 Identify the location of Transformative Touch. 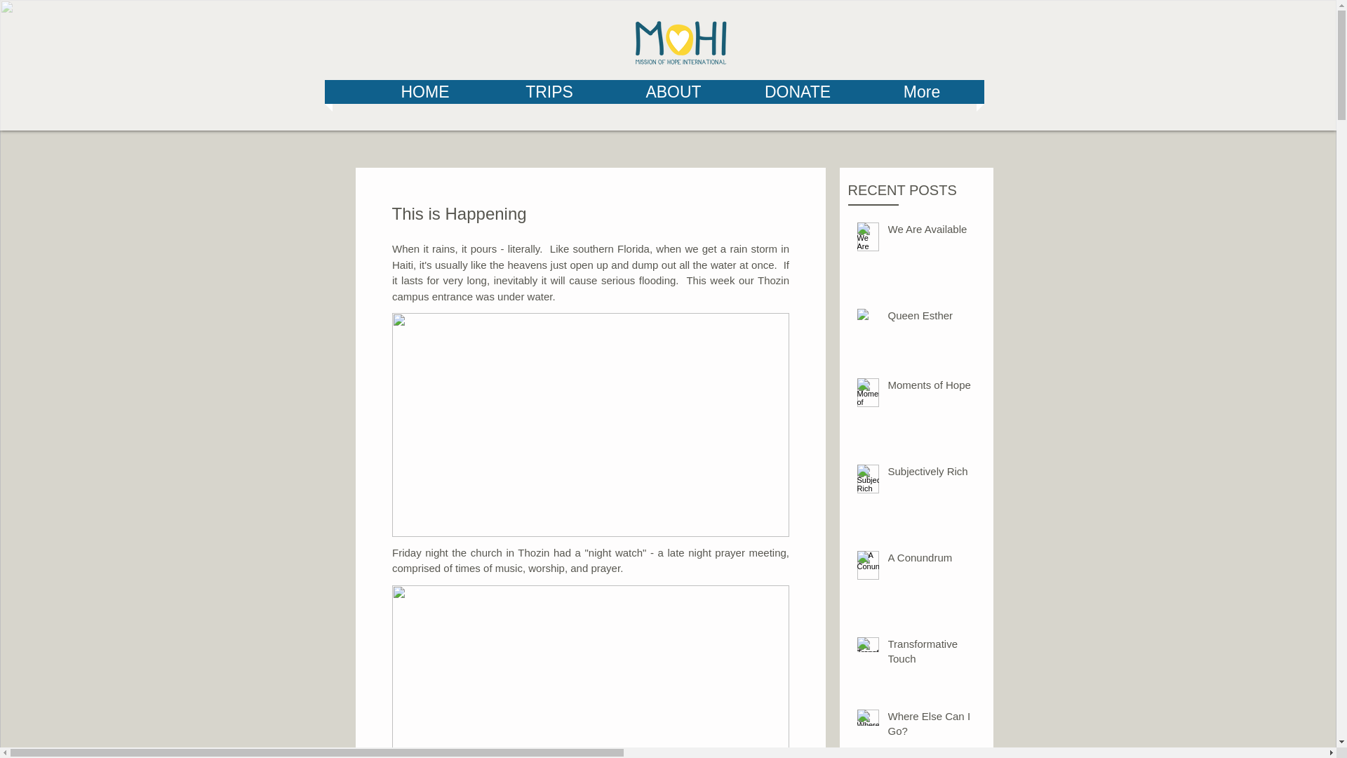
(930, 654).